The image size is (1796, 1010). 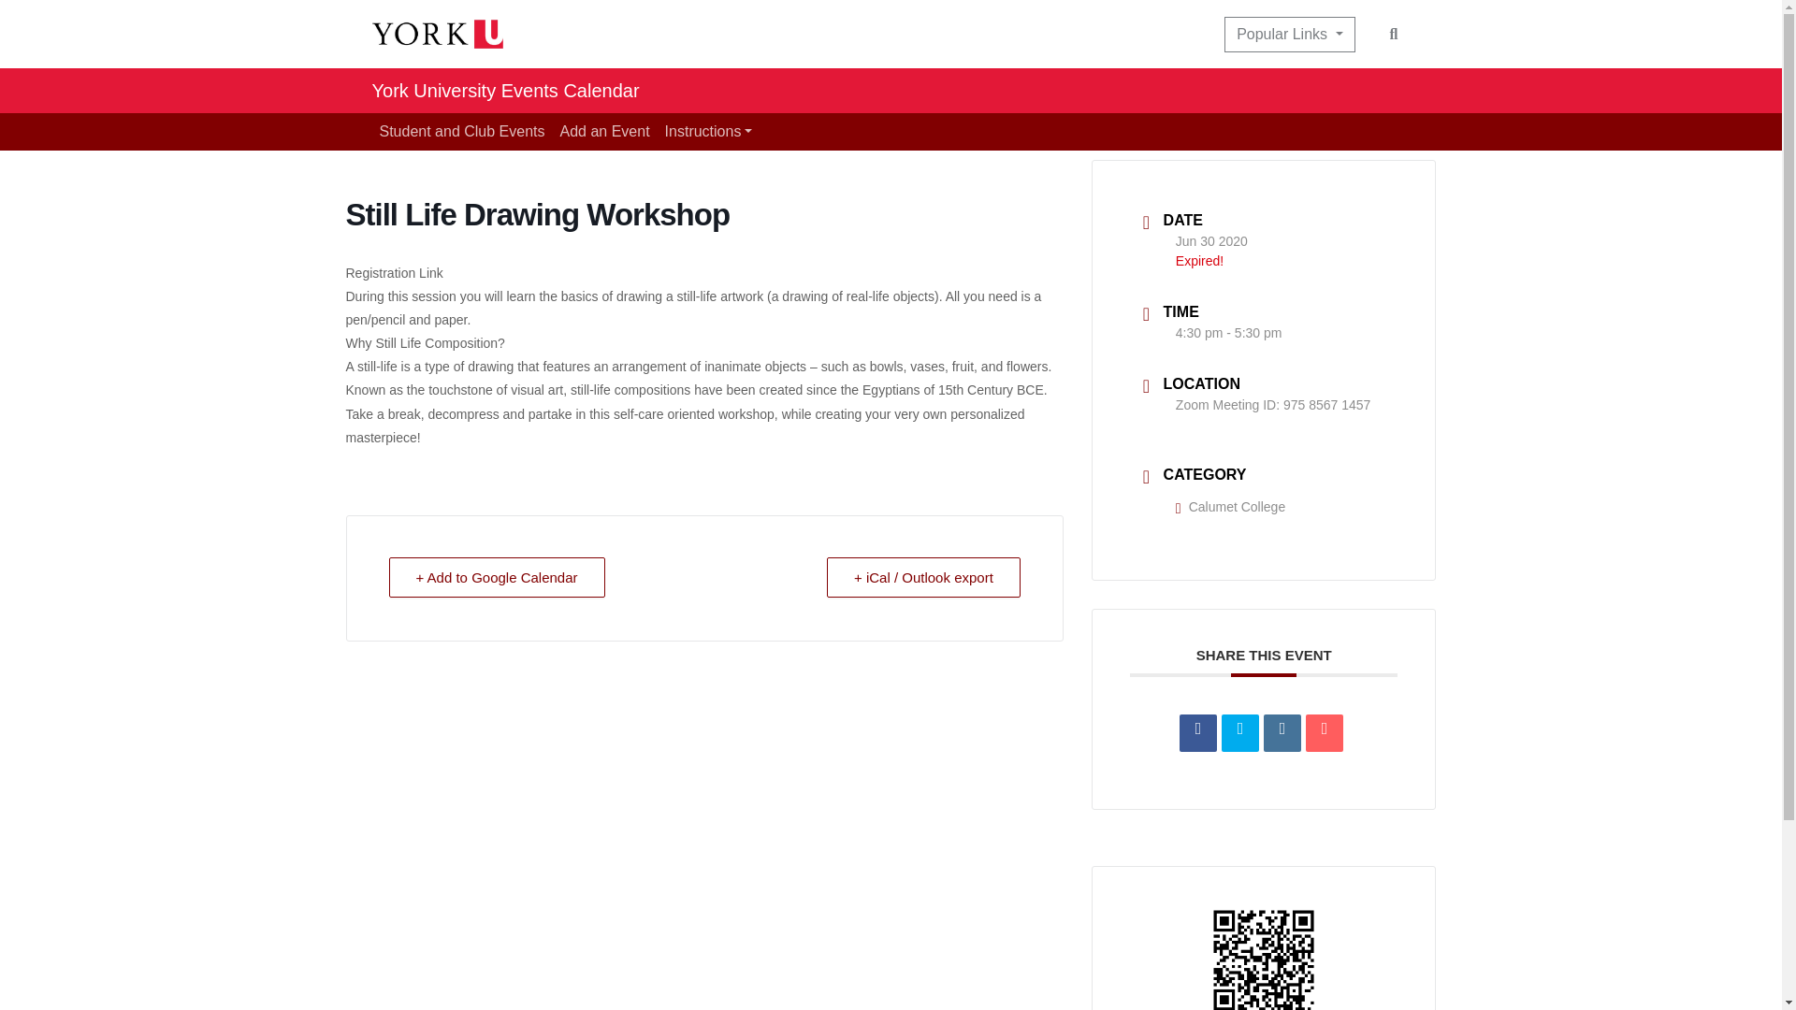 What do you see at coordinates (1198, 732) in the screenshot?
I see `Share on Facebook` at bounding box center [1198, 732].